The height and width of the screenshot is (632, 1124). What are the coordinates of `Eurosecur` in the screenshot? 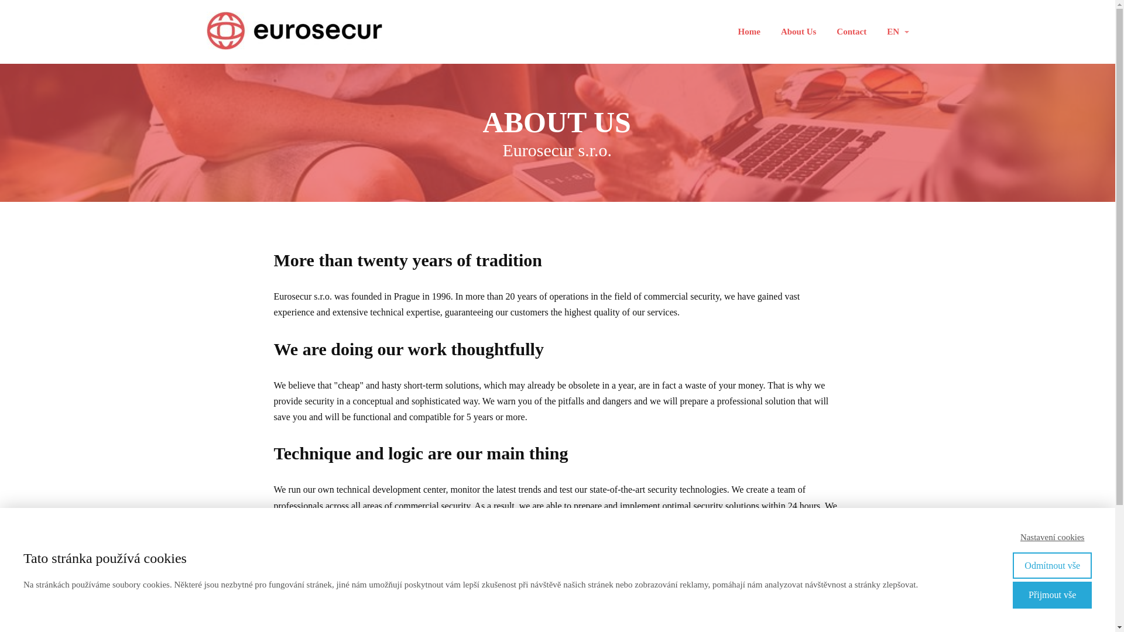 It's located at (294, 32).